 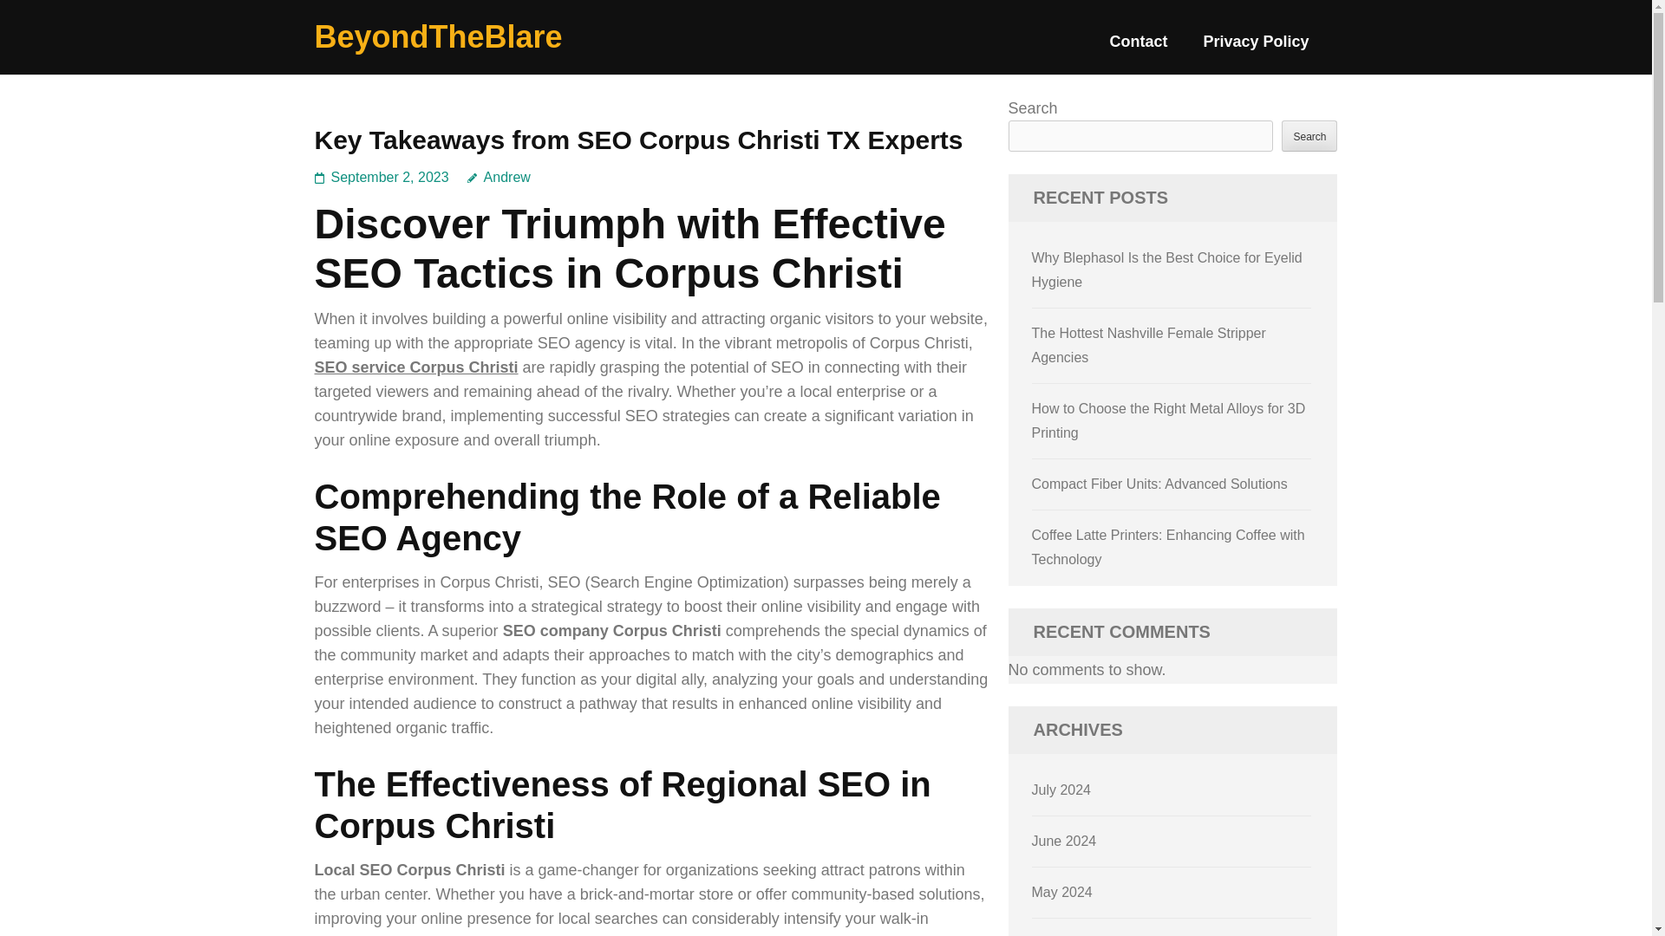 What do you see at coordinates (1309, 135) in the screenshot?
I see `Search` at bounding box center [1309, 135].